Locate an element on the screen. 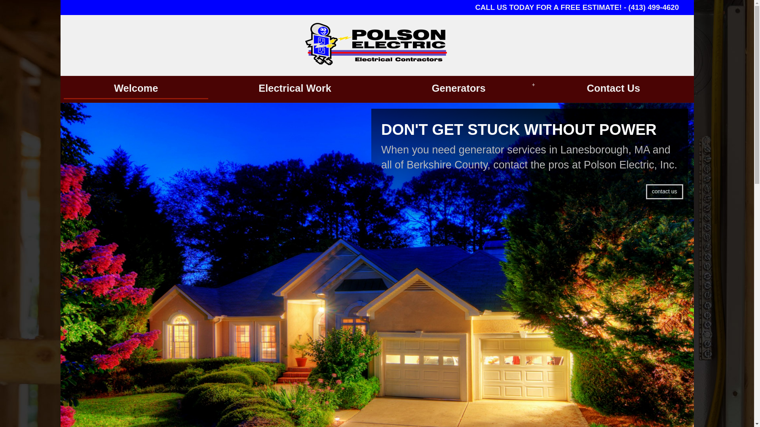 This screenshot has height=427, width=760. Welcome is located at coordinates (136, 89).